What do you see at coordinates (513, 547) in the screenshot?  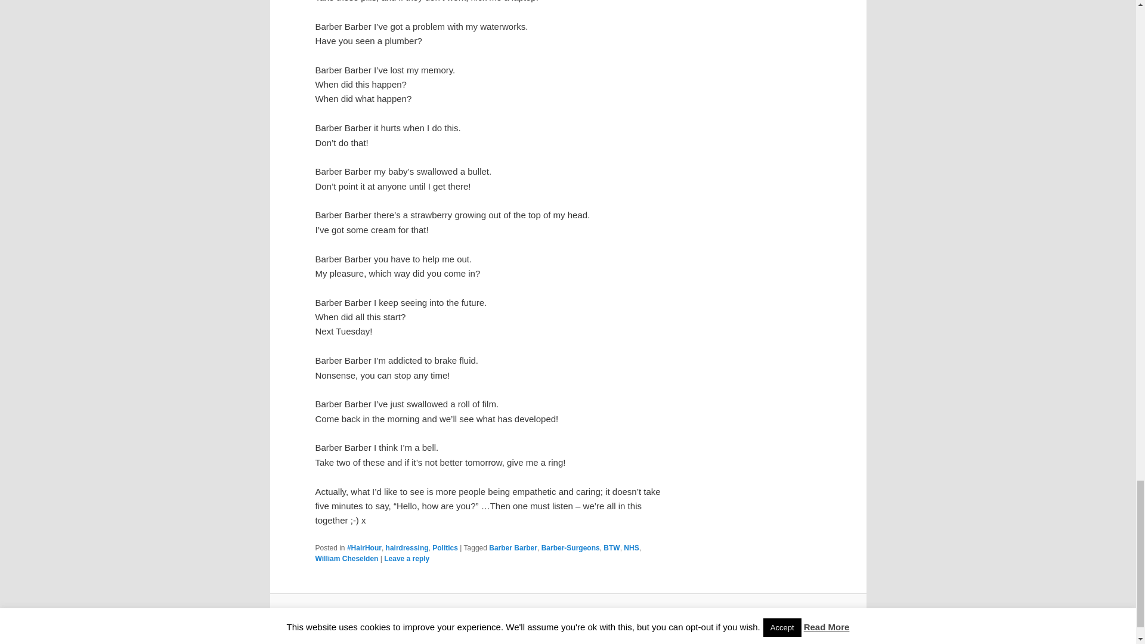 I see `Barber Barber` at bounding box center [513, 547].